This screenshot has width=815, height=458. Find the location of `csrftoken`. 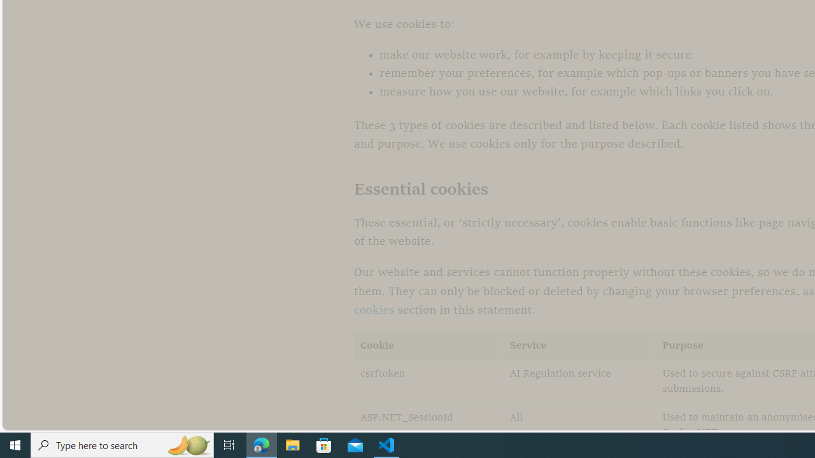

csrftoken is located at coordinates (429, 382).